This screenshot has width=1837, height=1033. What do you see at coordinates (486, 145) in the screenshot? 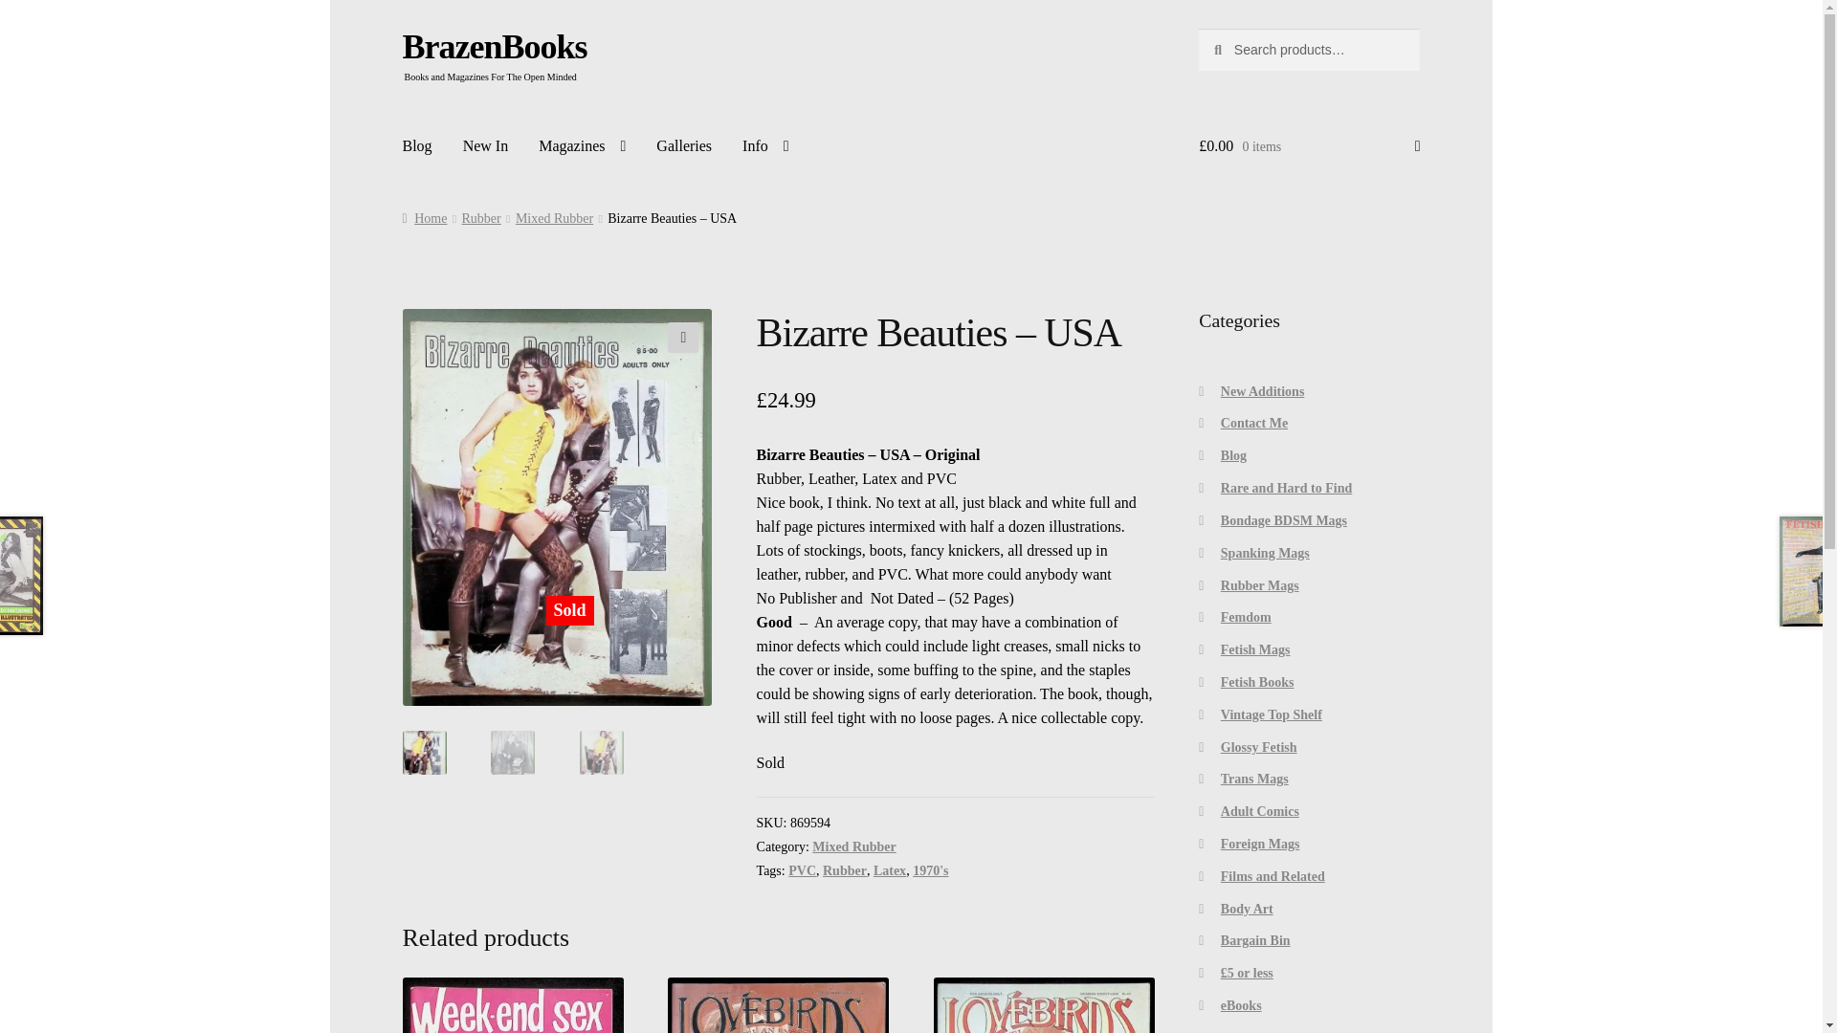
I see `New In` at bounding box center [486, 145].